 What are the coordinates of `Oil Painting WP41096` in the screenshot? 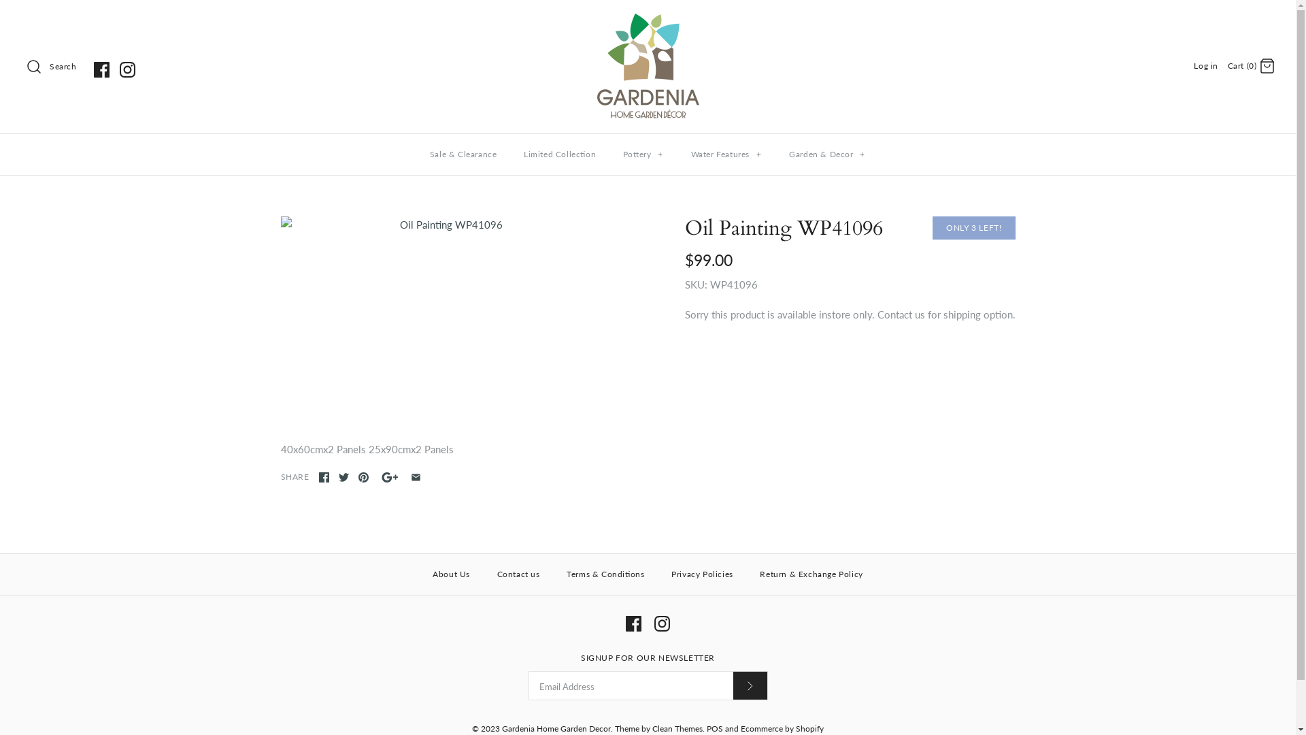 It's located at (446, 322).